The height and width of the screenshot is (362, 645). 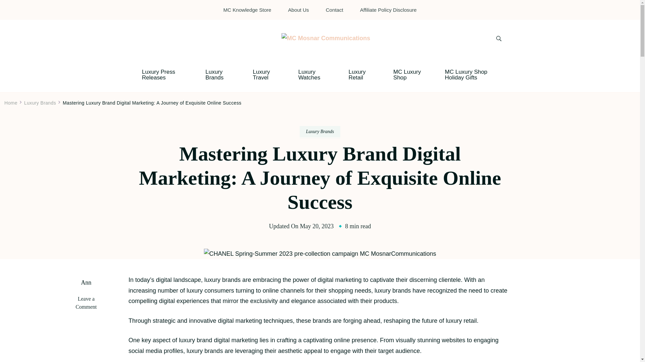 I want to click on Luxury Travel, so click(x=265, y=74).